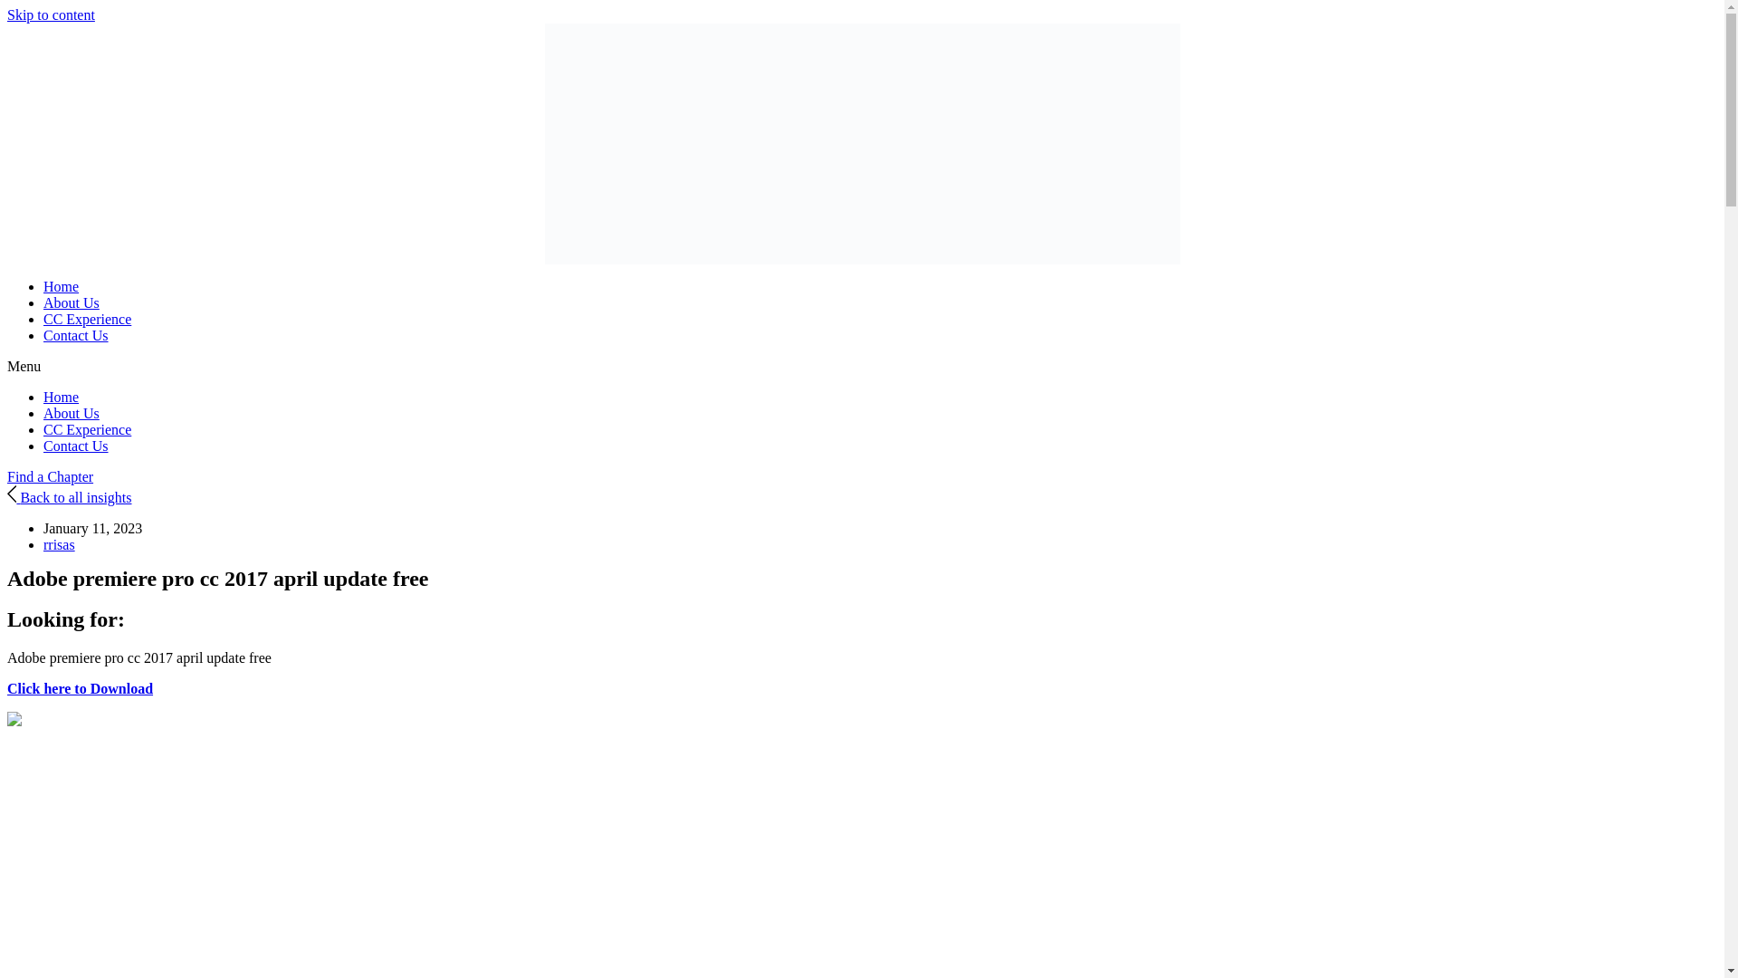 The width and height of the screenshot is (1738, 978). What do you see at coordinates (76, 335) in the screenshot?
I see `Contact Us` at bounding box center [76, 335].